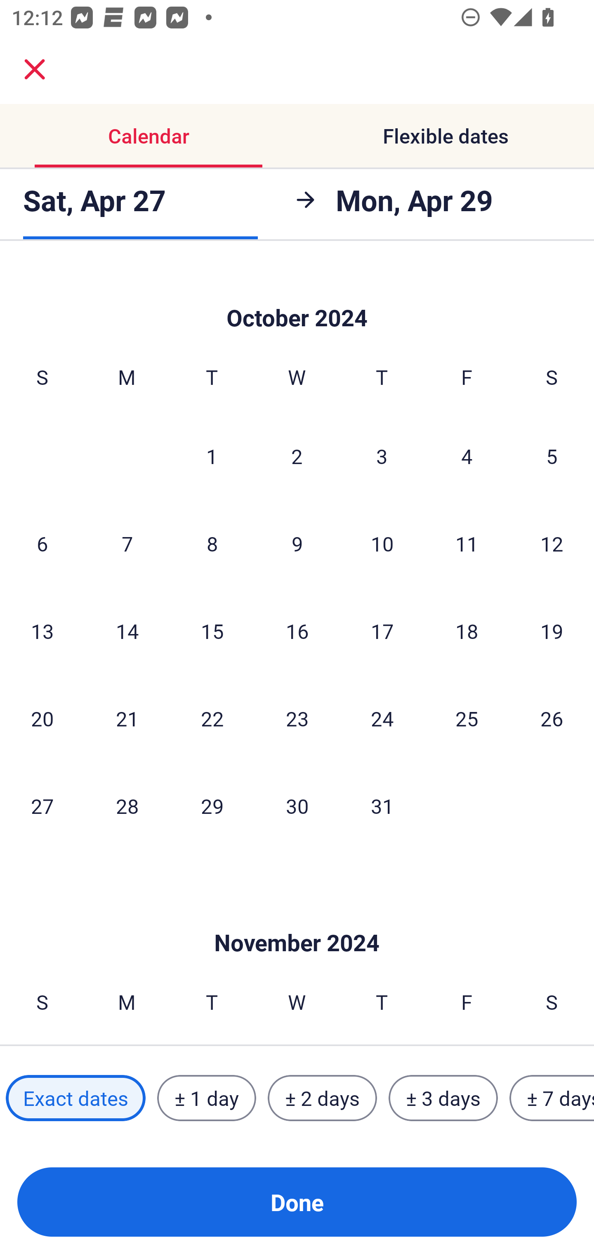 The image size is (594, 1254). I want to click on 5 Saturday, October 5, 2024, so click(552, 455).